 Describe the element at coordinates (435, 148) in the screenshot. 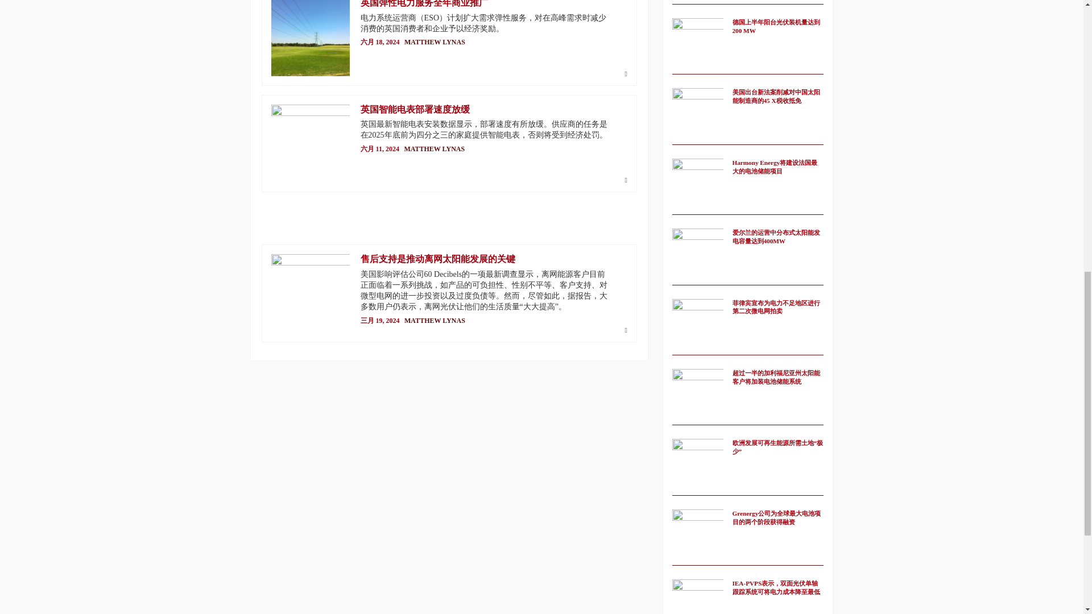

I see `Posts by Matthew Lynas` at that location.